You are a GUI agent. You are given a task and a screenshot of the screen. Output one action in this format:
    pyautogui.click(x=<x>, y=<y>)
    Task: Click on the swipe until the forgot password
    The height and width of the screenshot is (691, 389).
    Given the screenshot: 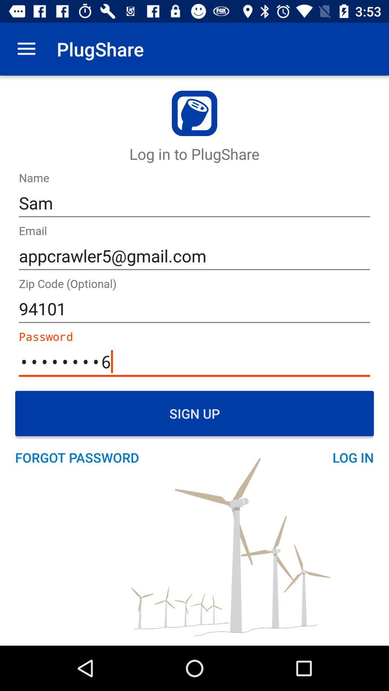 What is the action you would take?
    pyautogui.click(x=81, y=457)
    